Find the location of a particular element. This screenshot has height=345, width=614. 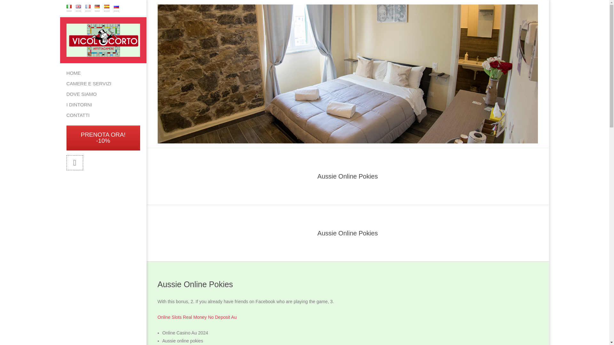

I DINTORNI is located at coordinates (103, 105).